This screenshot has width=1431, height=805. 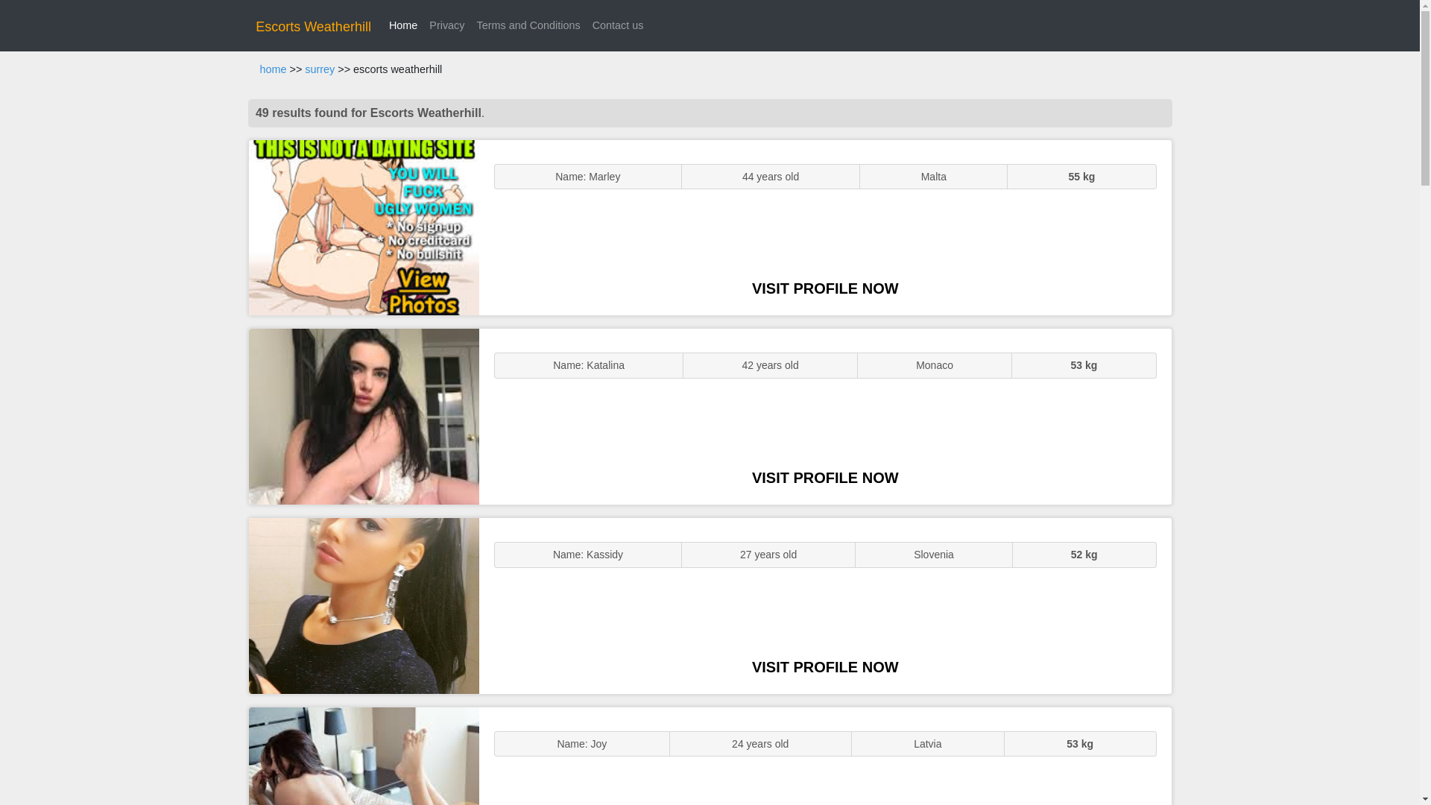 What do you see at coordinates (364, 416) in the screenshot?
I see `GFE` at bounding box center [364, 416].